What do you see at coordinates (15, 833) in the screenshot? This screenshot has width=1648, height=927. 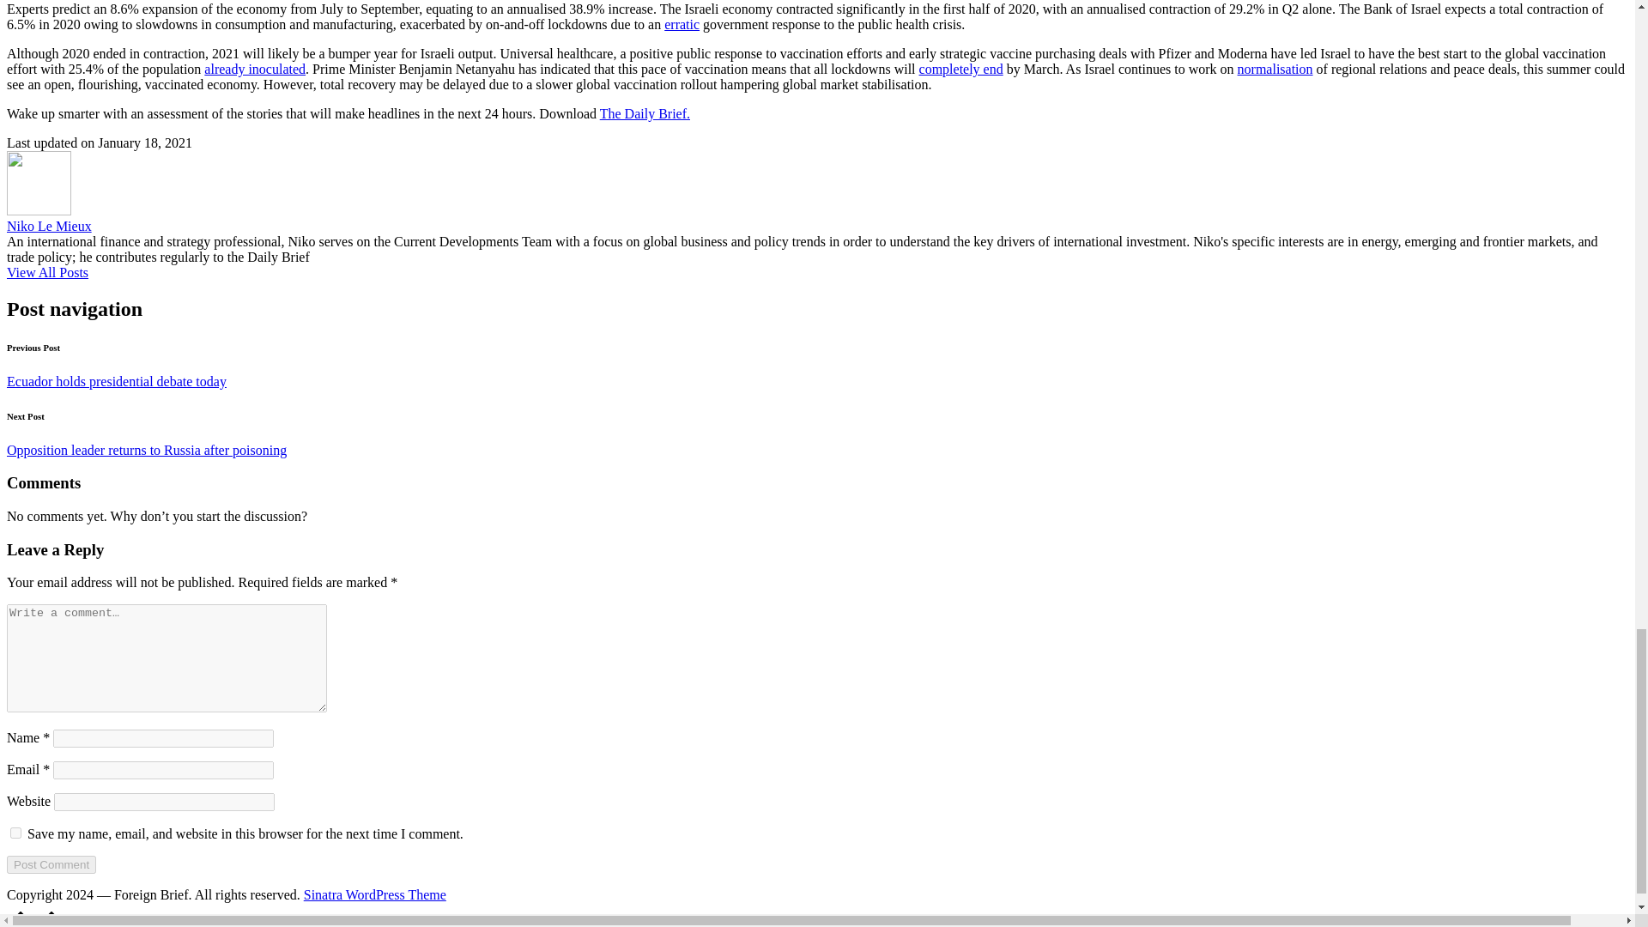 I see `yes` at bounding box center [15, 833].